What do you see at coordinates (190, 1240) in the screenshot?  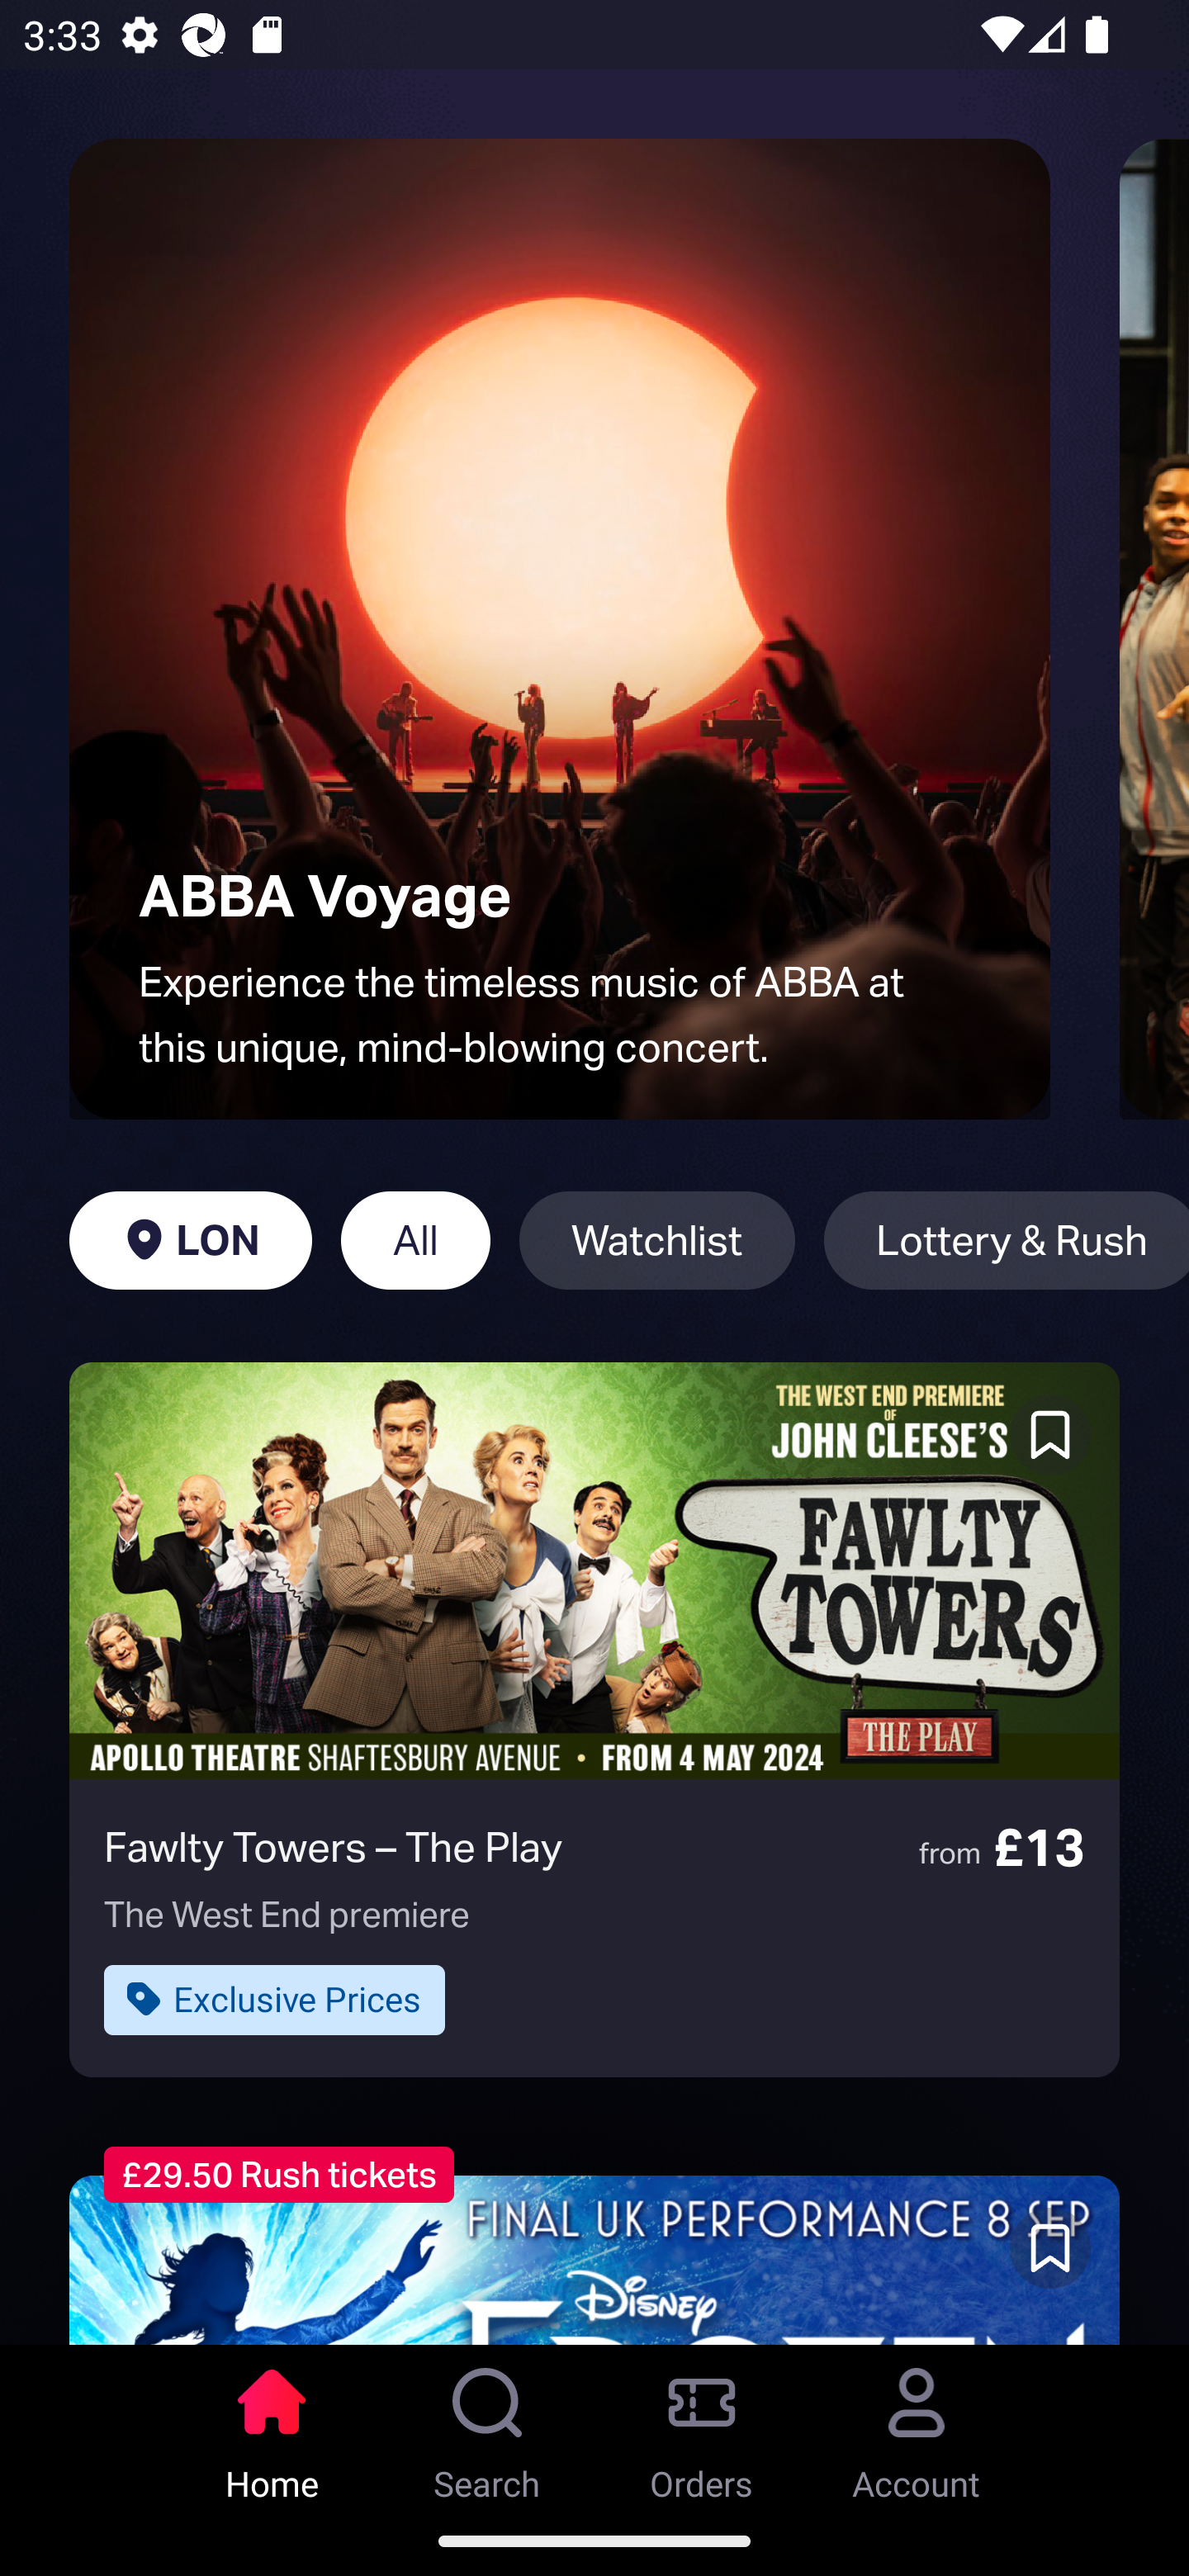 I see `LON` at bounding box center [190, 1240].